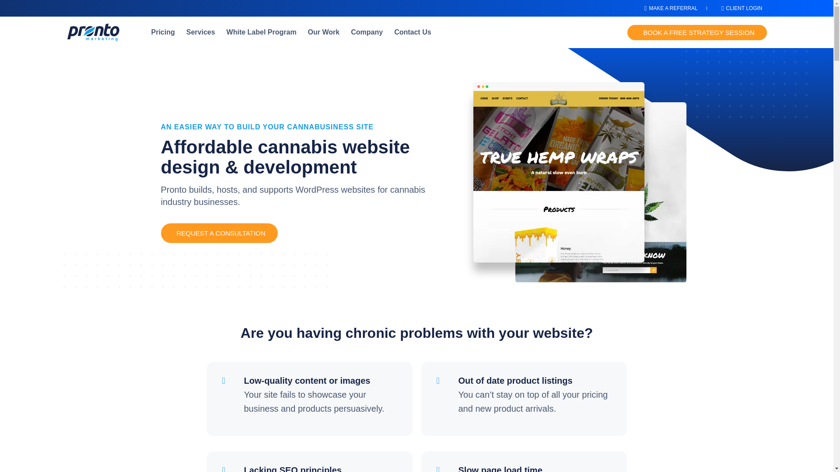 The height and width of the screenshot is (472, 840). I want to click on Pricing, so click(163, 32).